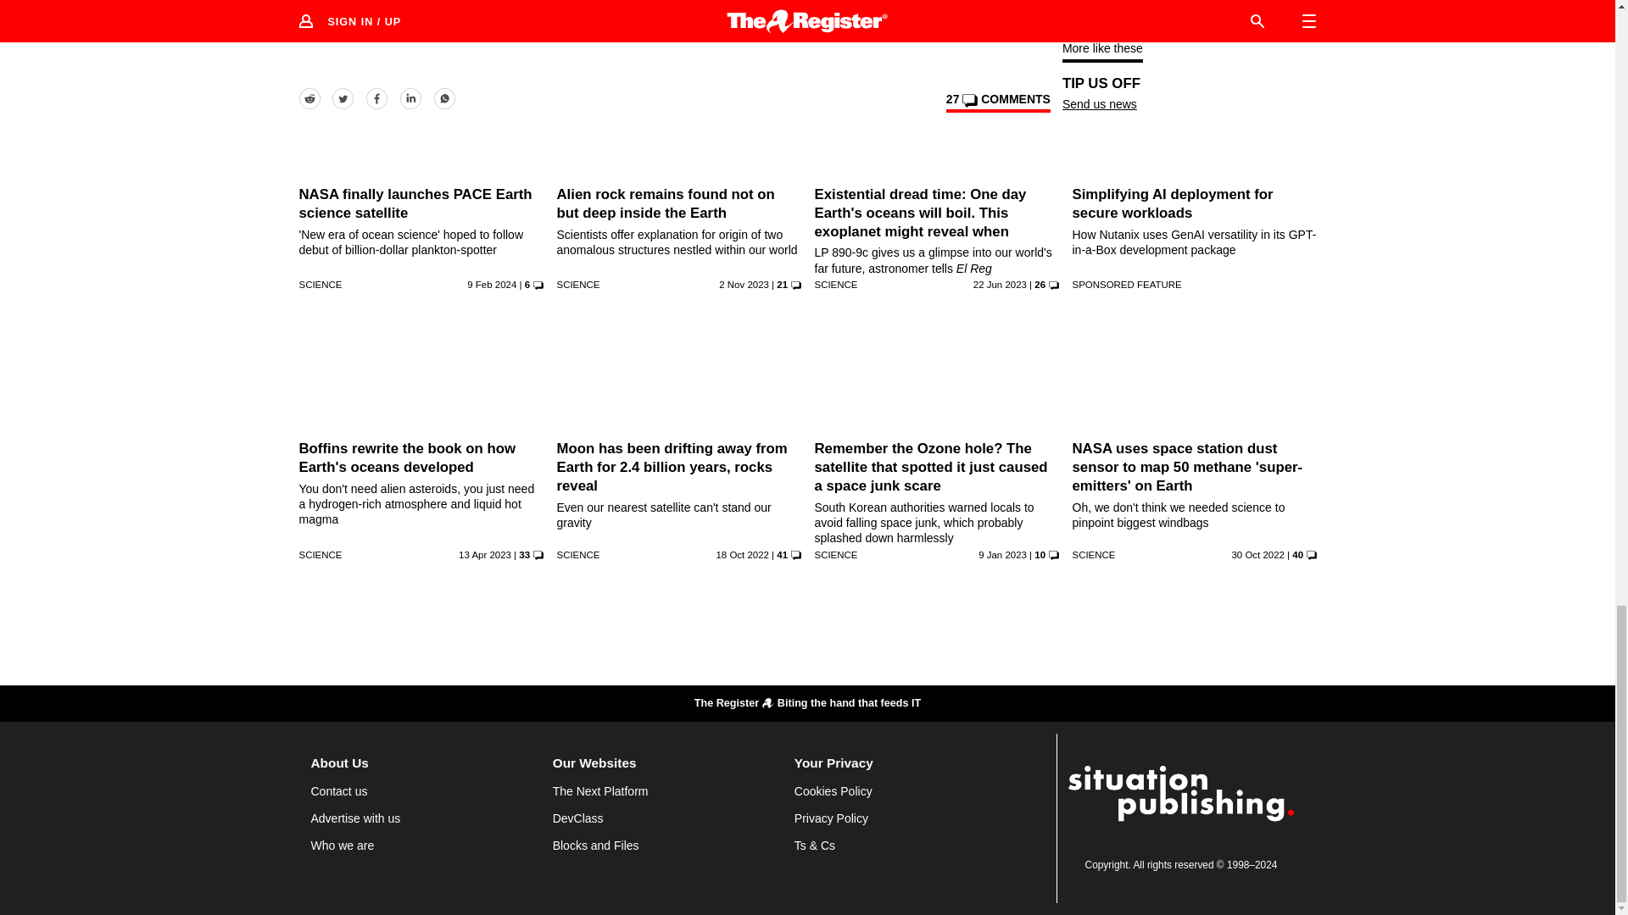 The image size is (1628, 915). I want to click on 9 Feb 2024 7:27, so click(492, 285).